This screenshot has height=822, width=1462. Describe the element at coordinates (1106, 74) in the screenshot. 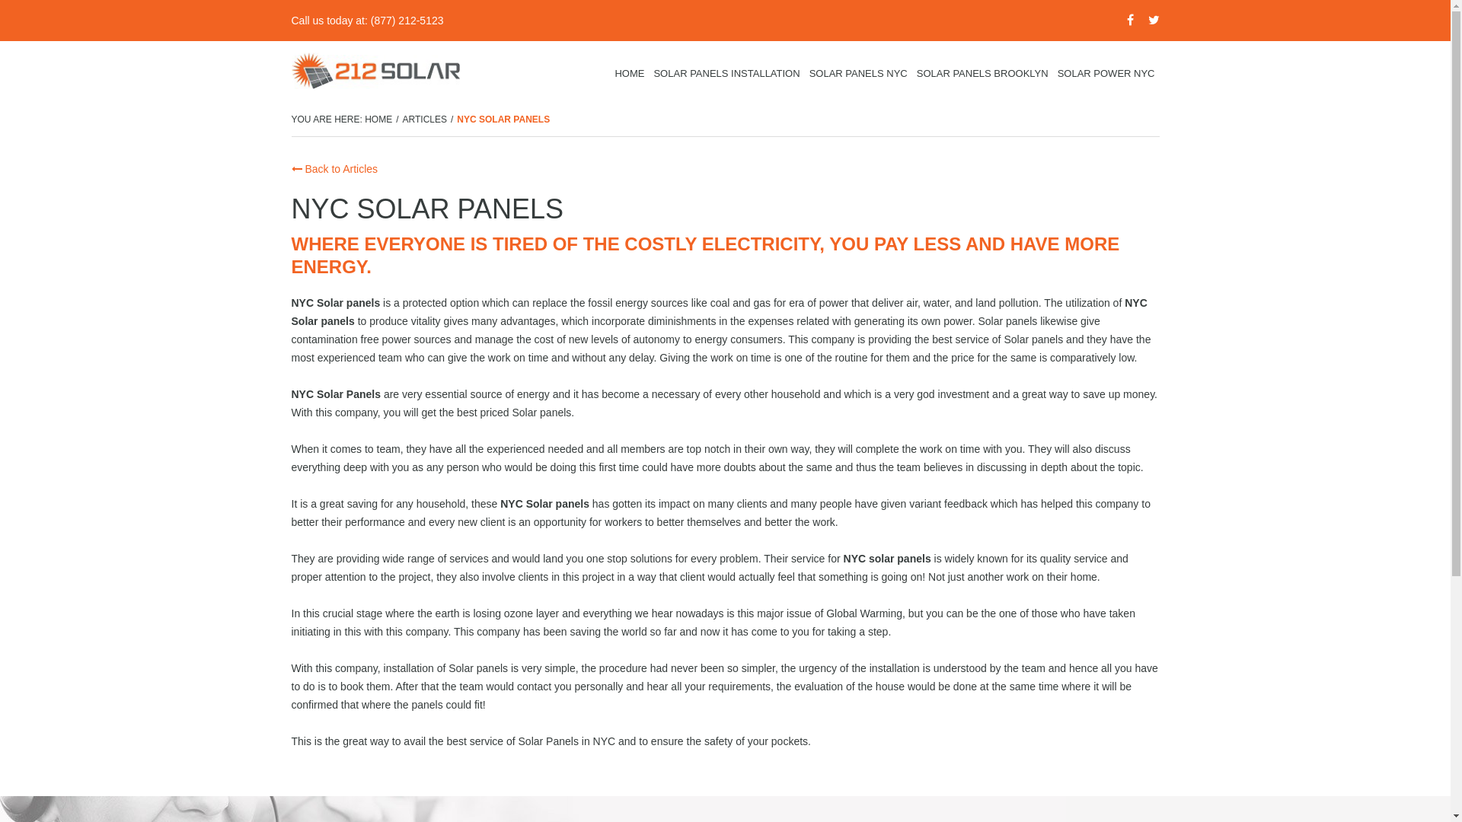

I see `SOLAR POWER NYC` at that location.